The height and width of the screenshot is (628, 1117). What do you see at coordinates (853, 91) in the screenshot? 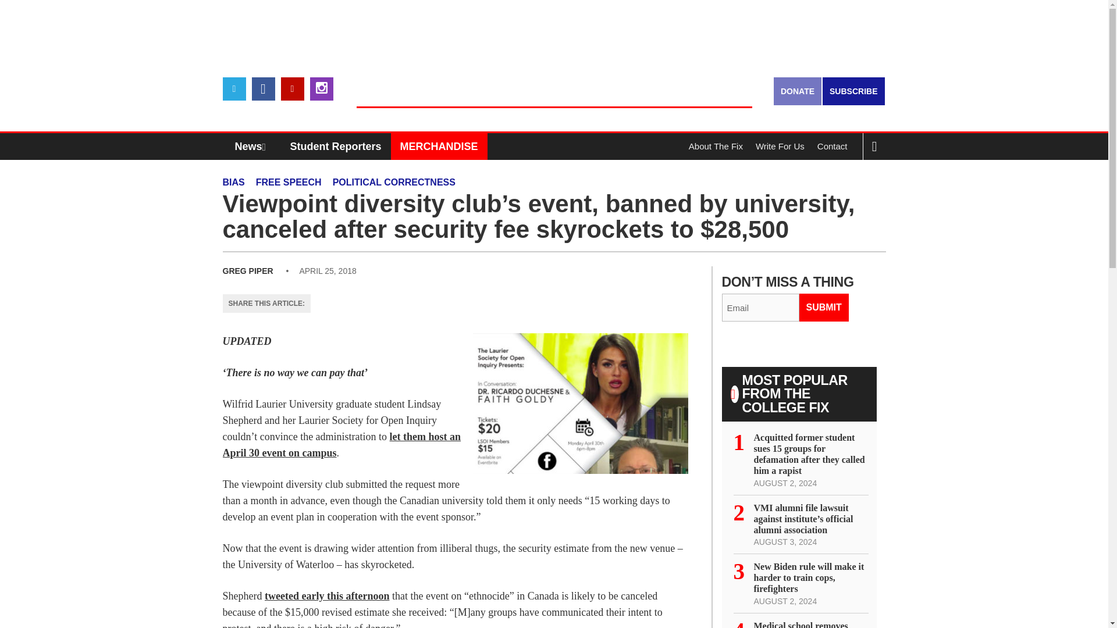
I see `SUBSCRIBE` at bounding box center [853, 91].